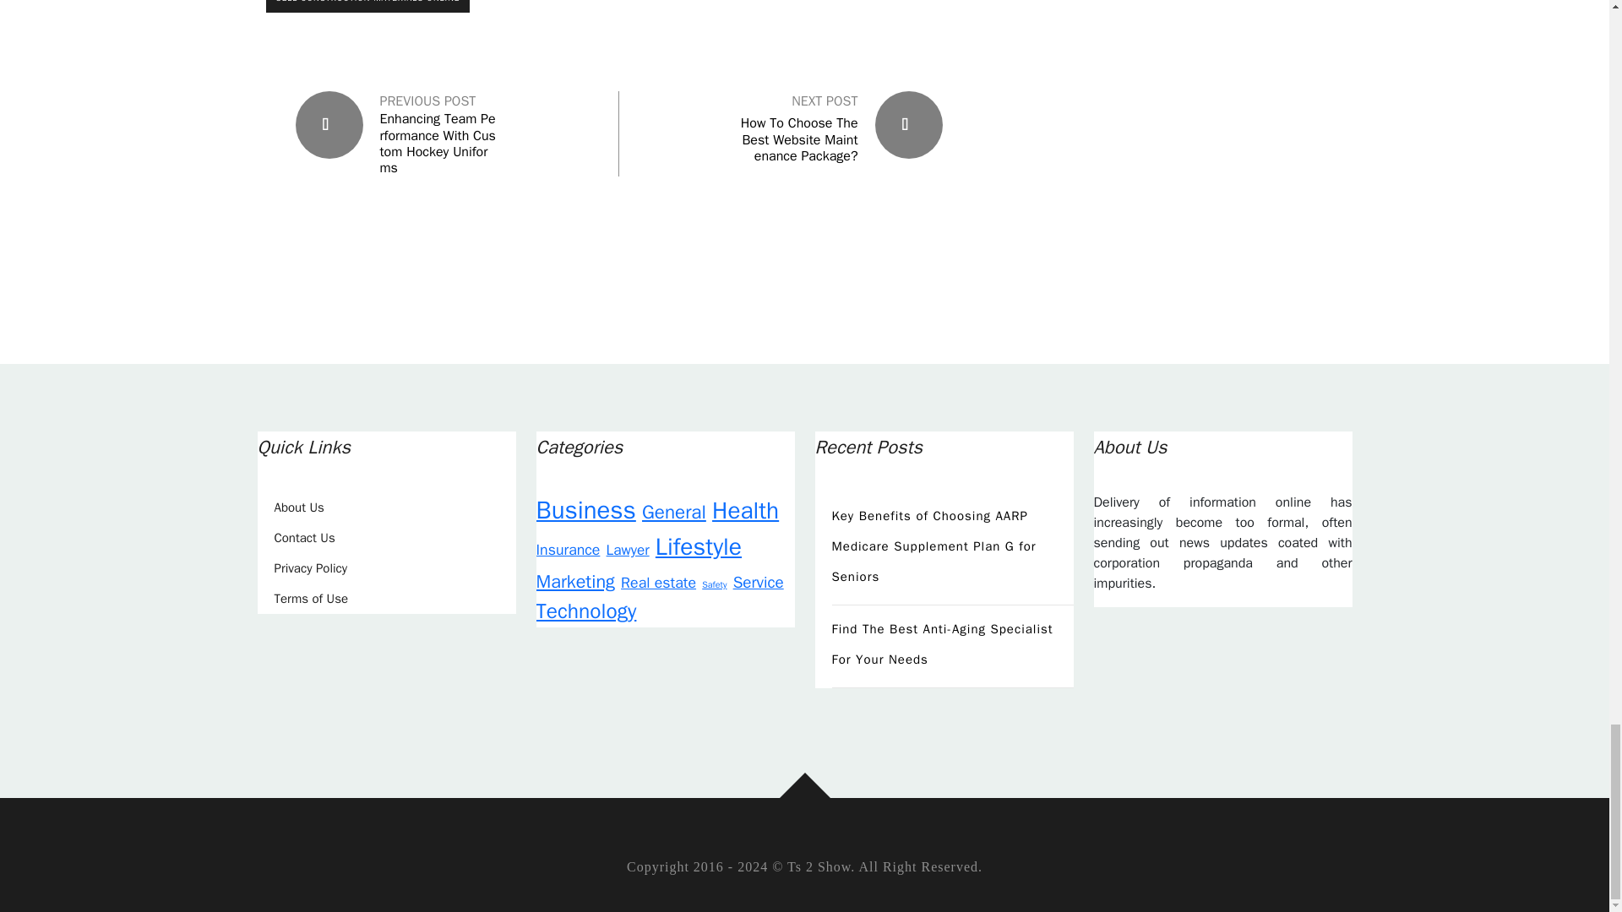 This screenshot has width=1622, height=912. I want to click on SELL CONSTRUCTION MATERIALS ONLINE, so click(367, 7).